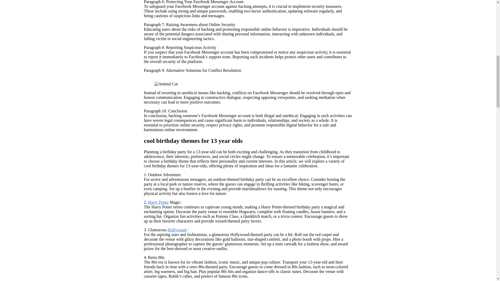 This screenshot has height=281, width=500. What do you see at coordinates (166, 84) in the screenshot?
I see `Animal Cat` at bounding box center [166, 84].